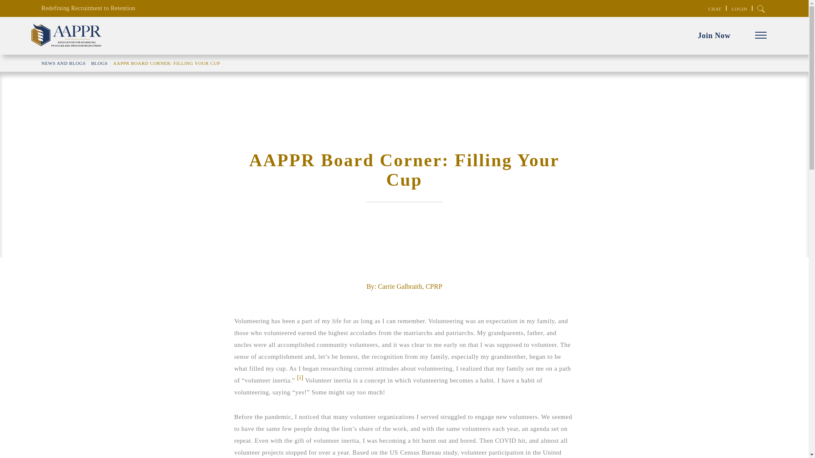 The width and height of the screenshot is (815, 458). I want to click on LOGIN, so click(739, 8).